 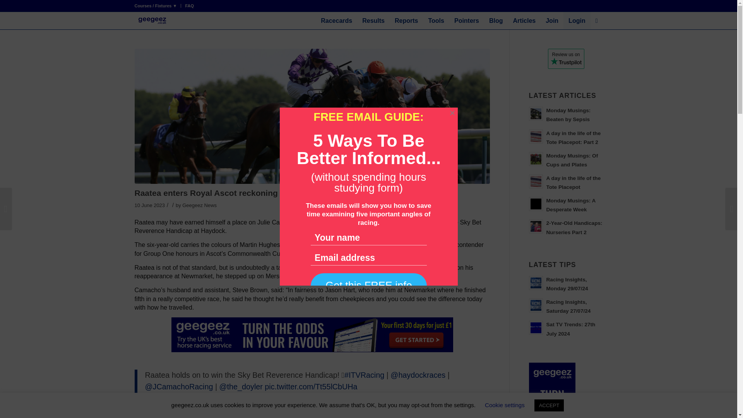 What do you see at coordinates (496, 21) in the screenshot?
I see `Blog` at bounding box center [496, 21].